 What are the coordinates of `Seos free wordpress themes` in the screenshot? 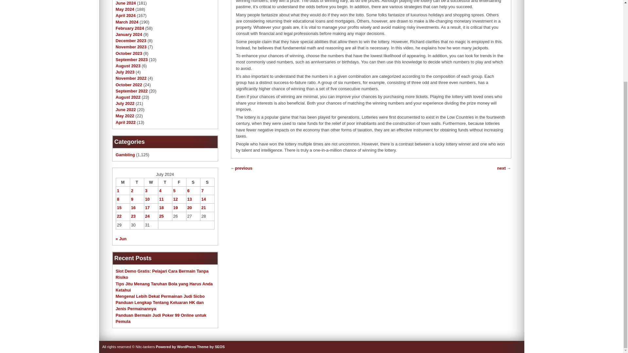 It's located at (211, 347).